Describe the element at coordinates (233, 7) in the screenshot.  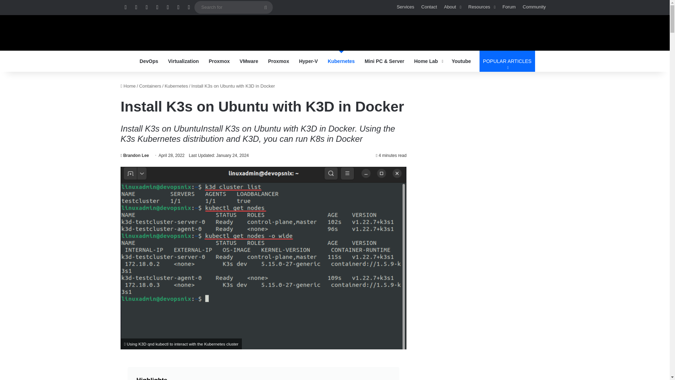
I see `Search for` at that location.